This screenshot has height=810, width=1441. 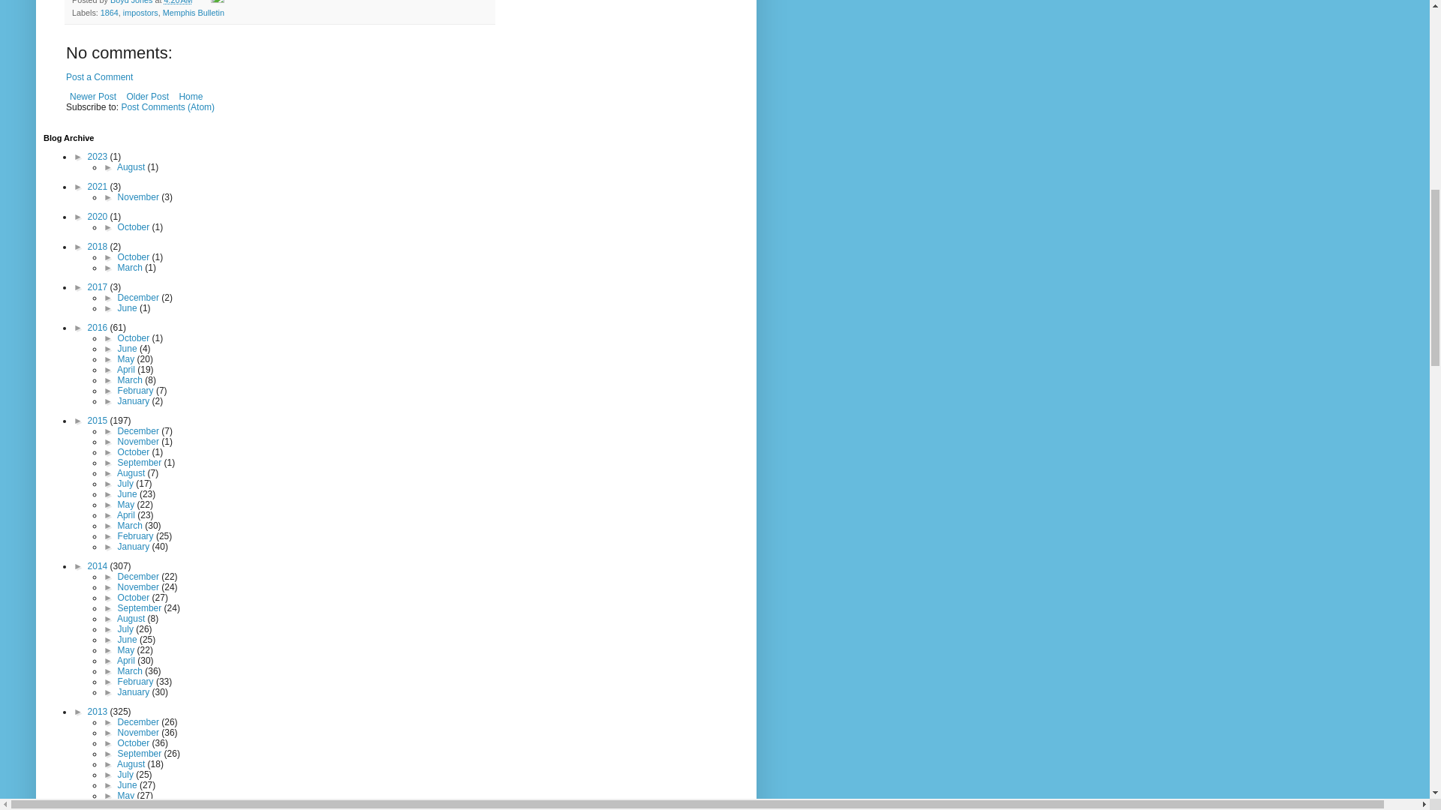 I want to click on Boyd Jones, so click(x=132, y=2).